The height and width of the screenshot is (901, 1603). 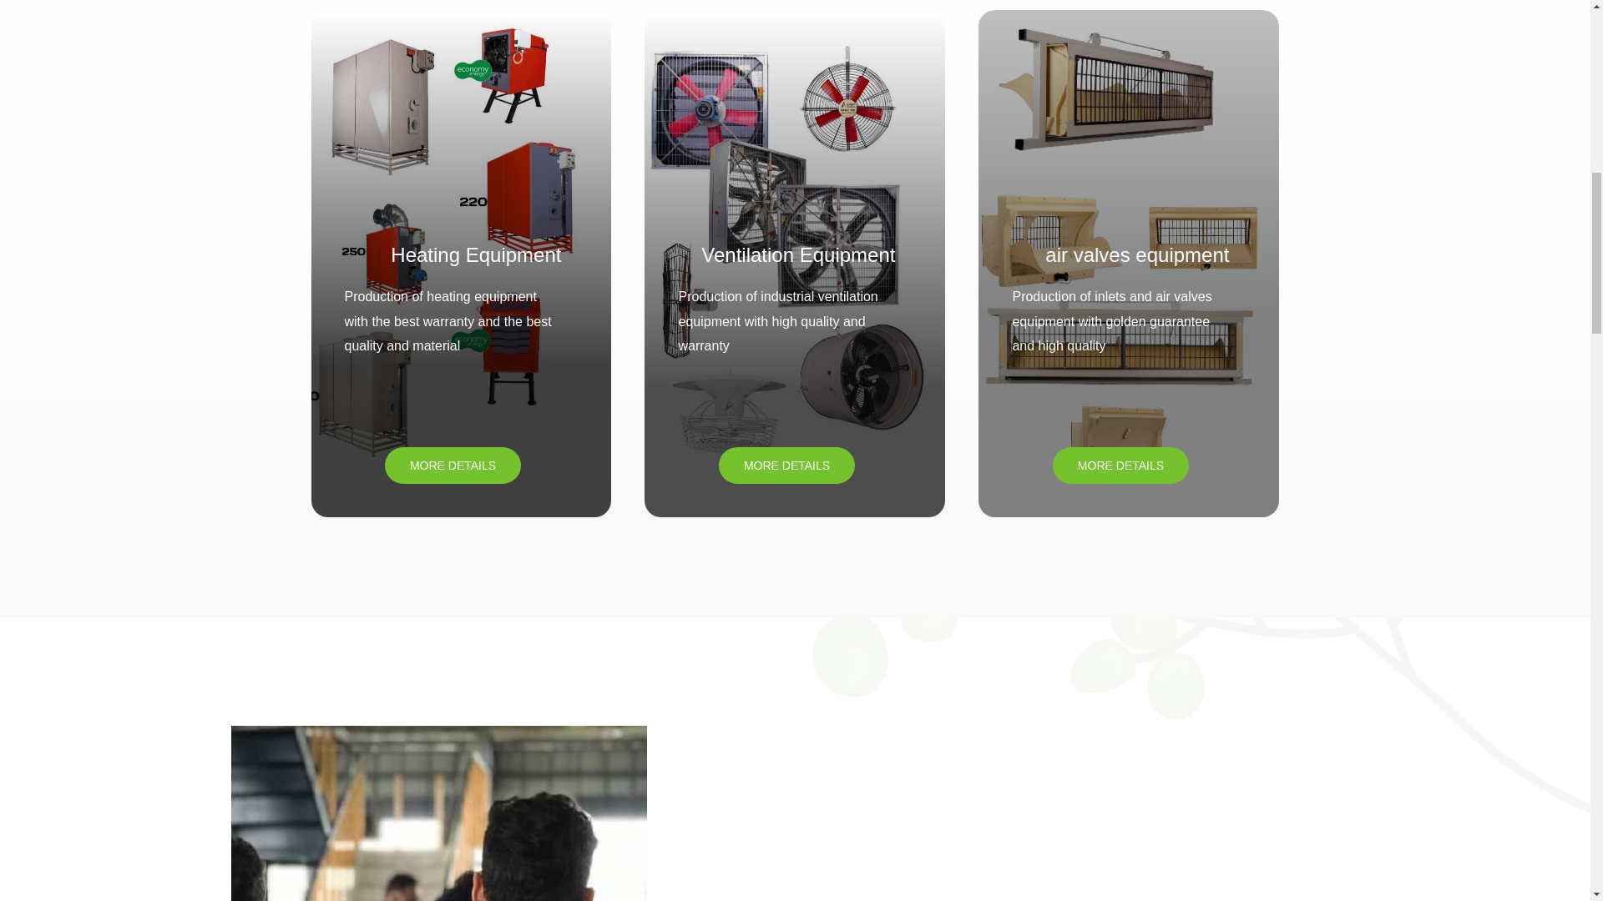 What do you see at coordinates (476, 254) in the screenshot?
I see `Heating Equipment` at bounding box center [476, 254].